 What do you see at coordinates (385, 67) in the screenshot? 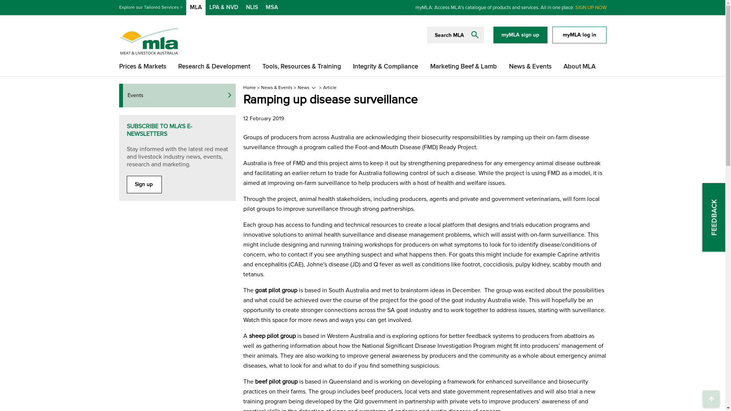
I see `Integrity & Compliance` at bounding box center [385, 67].